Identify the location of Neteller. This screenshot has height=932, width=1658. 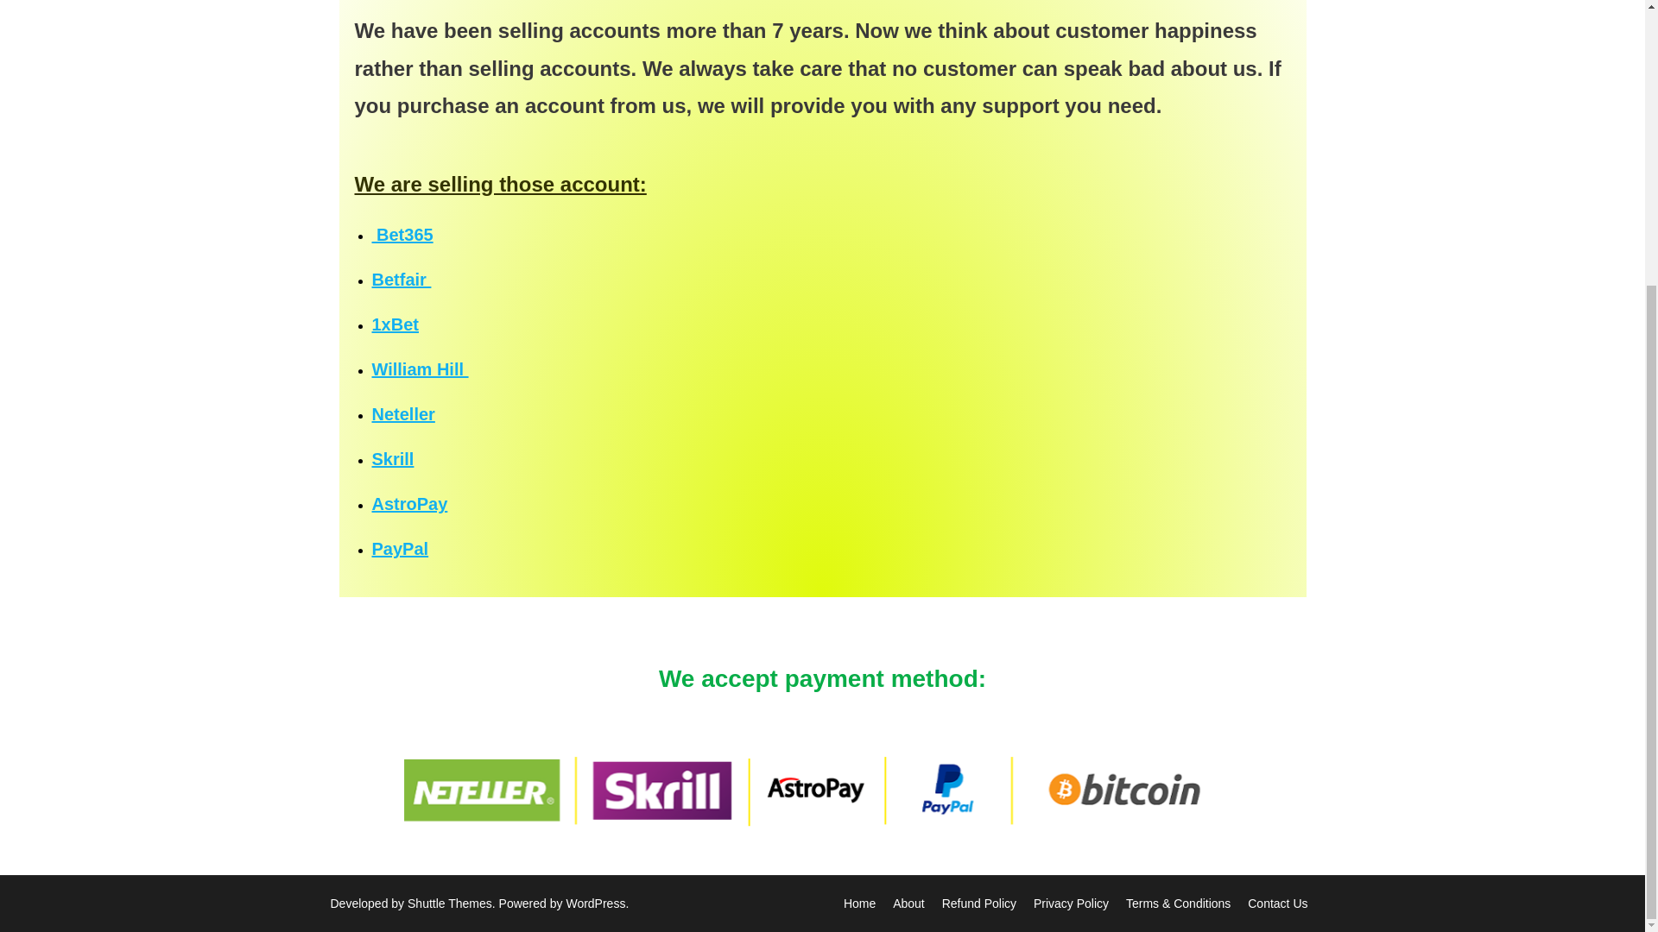
(402, 414).